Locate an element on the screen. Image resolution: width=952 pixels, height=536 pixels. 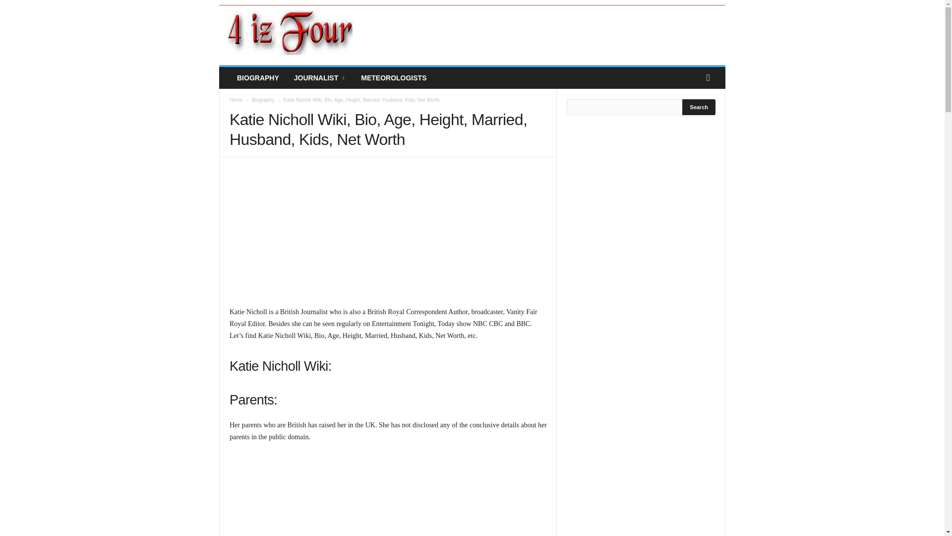
Search is located at coordinates (699, 107).